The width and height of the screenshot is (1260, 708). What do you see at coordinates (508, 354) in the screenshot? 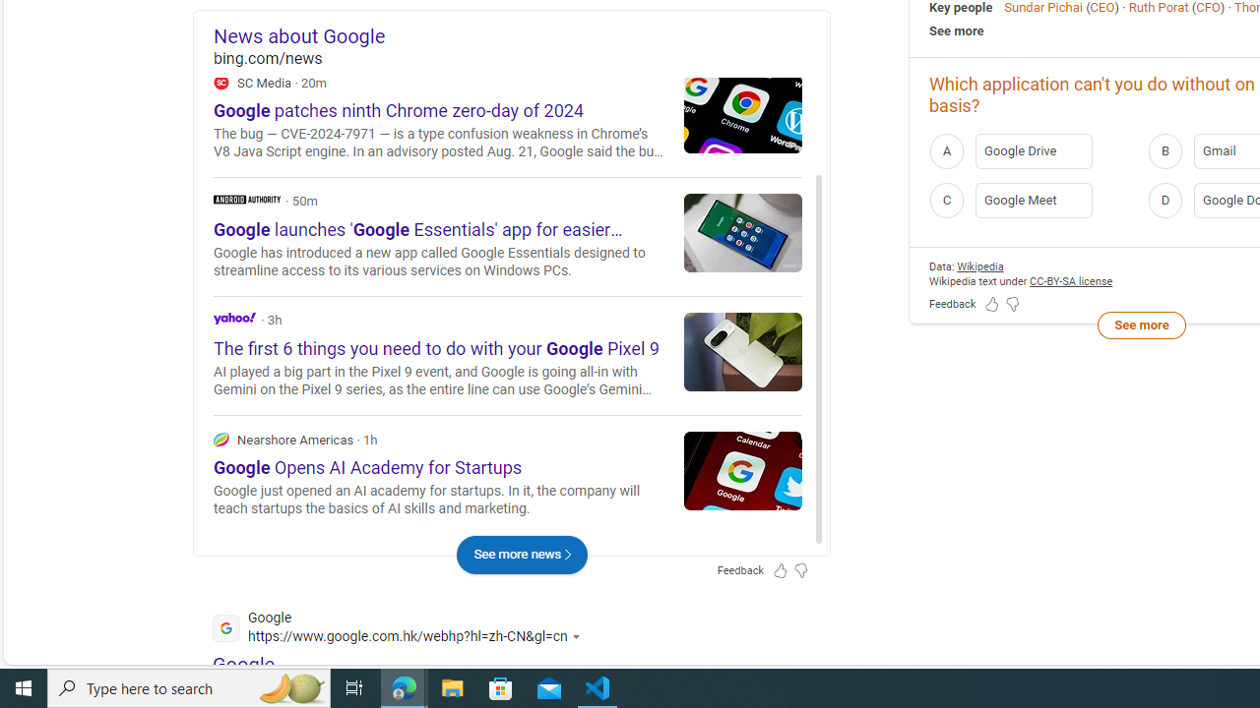
I see `Yahoo` at bounding box center [508, 354].